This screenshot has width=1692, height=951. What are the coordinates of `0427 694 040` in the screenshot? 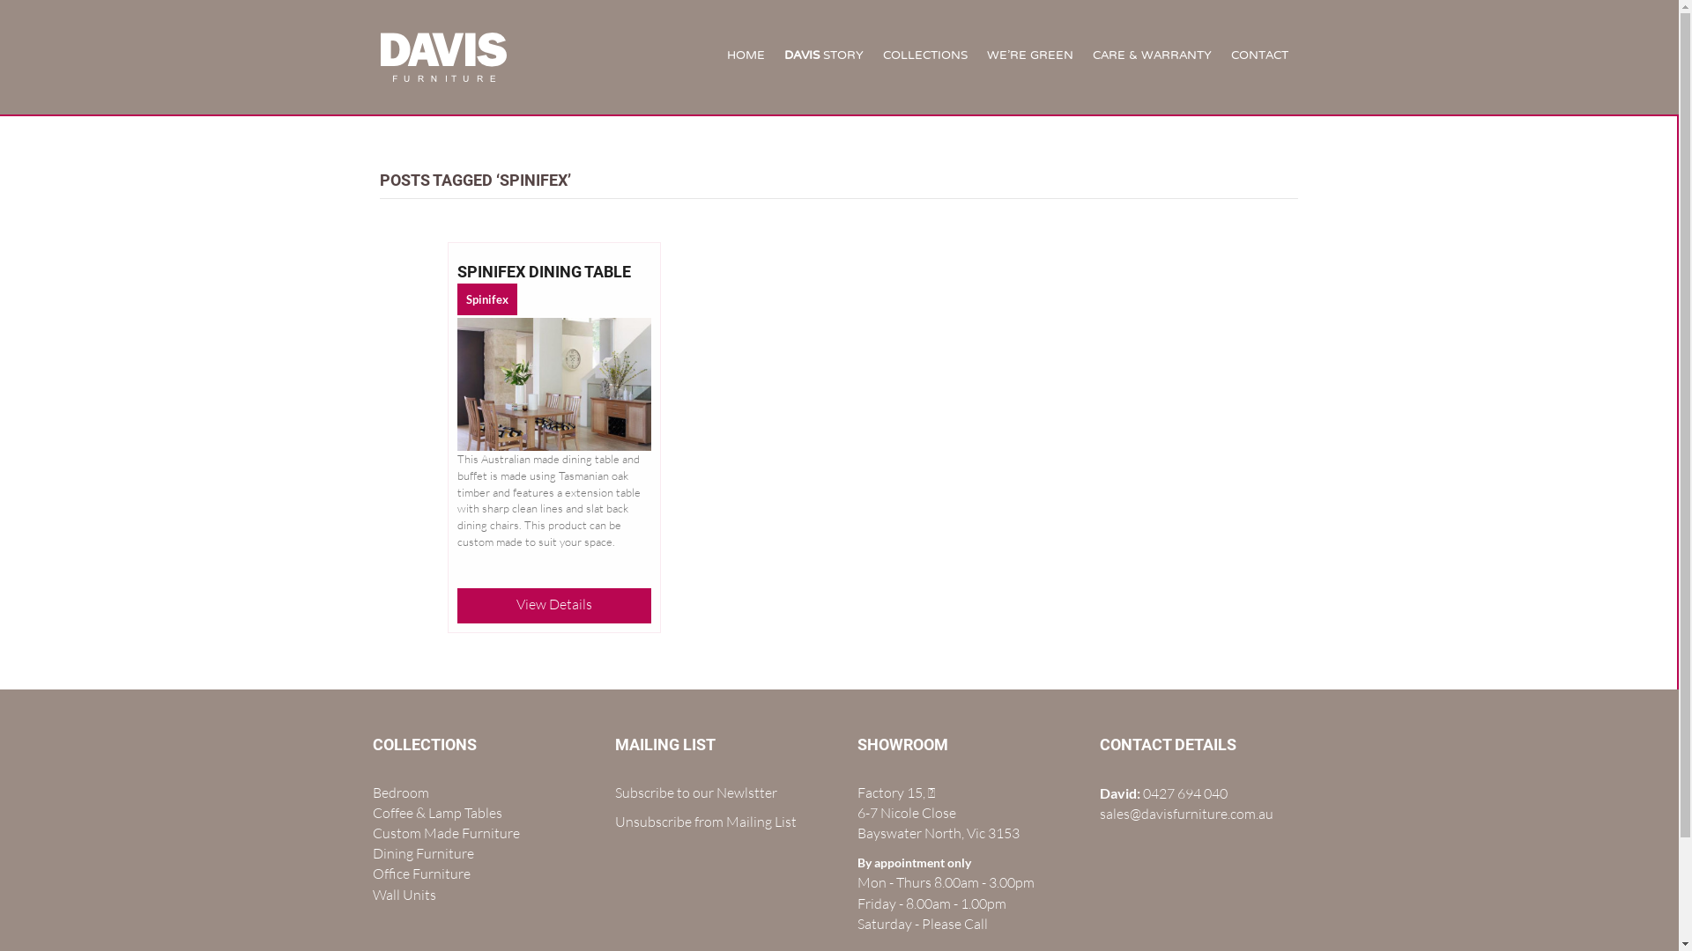 It's located at (1184, 793).